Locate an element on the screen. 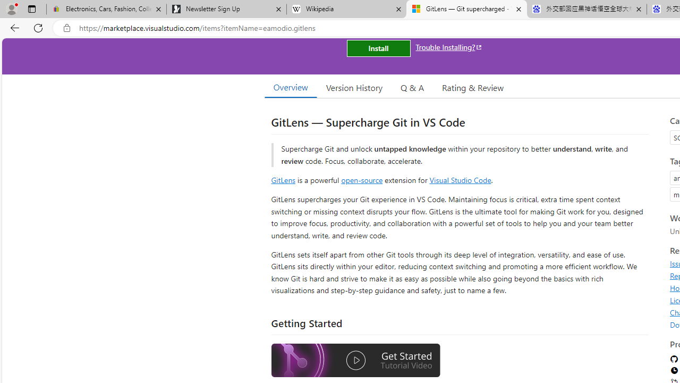  Watch the GitLens Getting Started video is located at coordinates (355, 361).